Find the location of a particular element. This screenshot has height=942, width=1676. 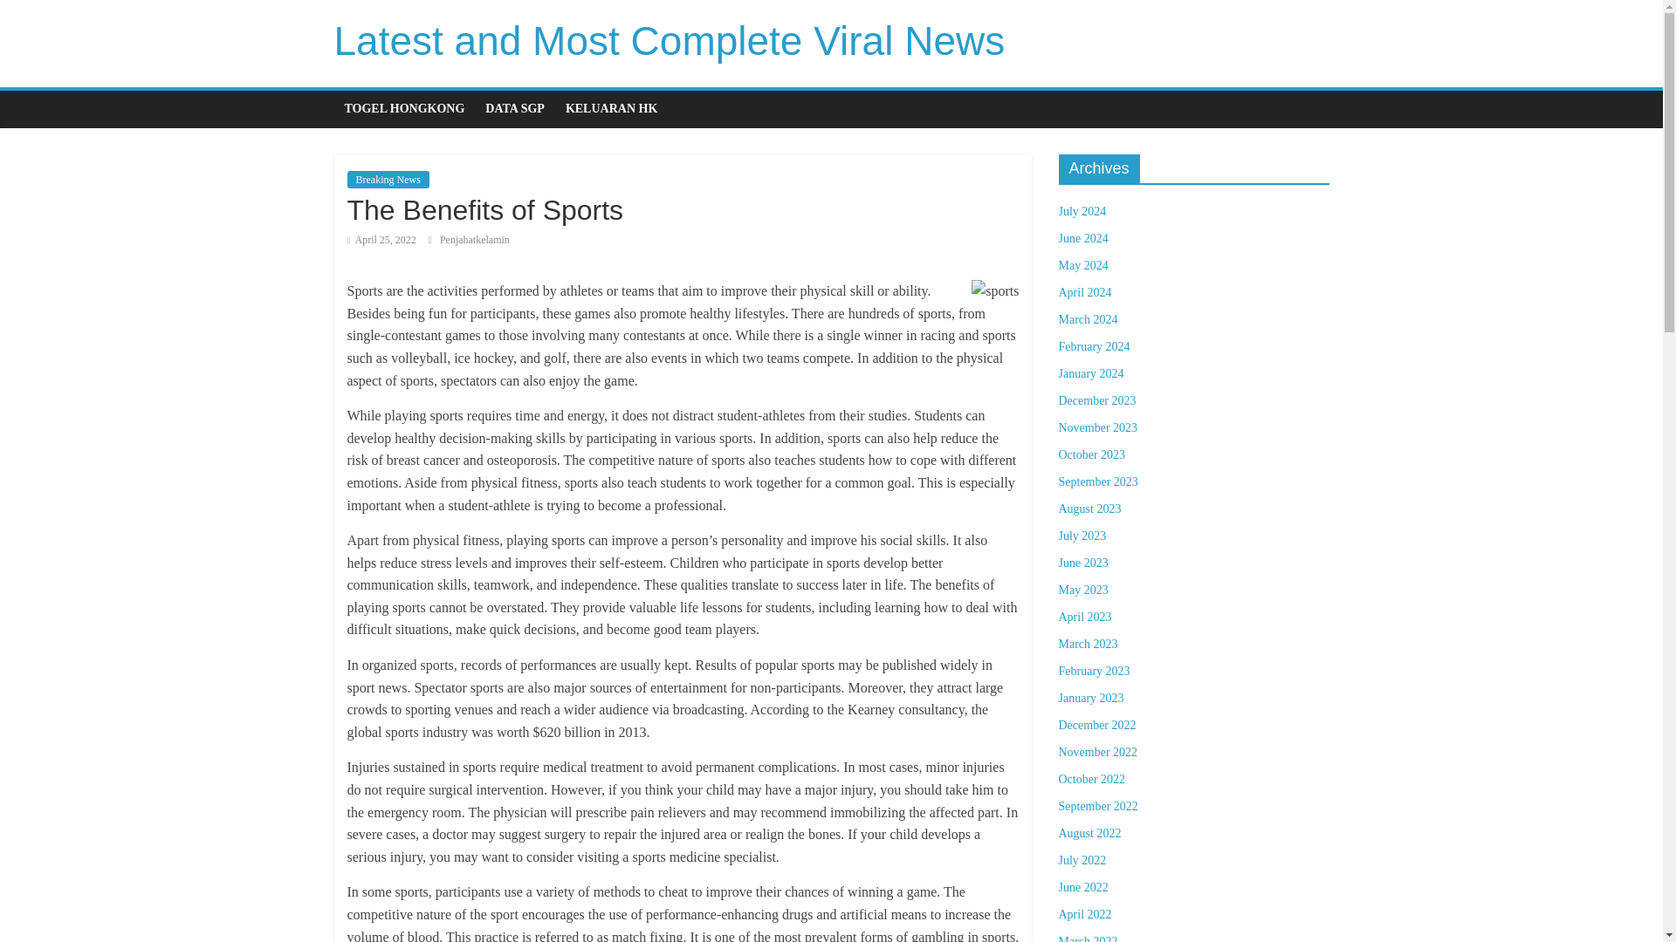

Breaking News is located at coordinates (388, 180).